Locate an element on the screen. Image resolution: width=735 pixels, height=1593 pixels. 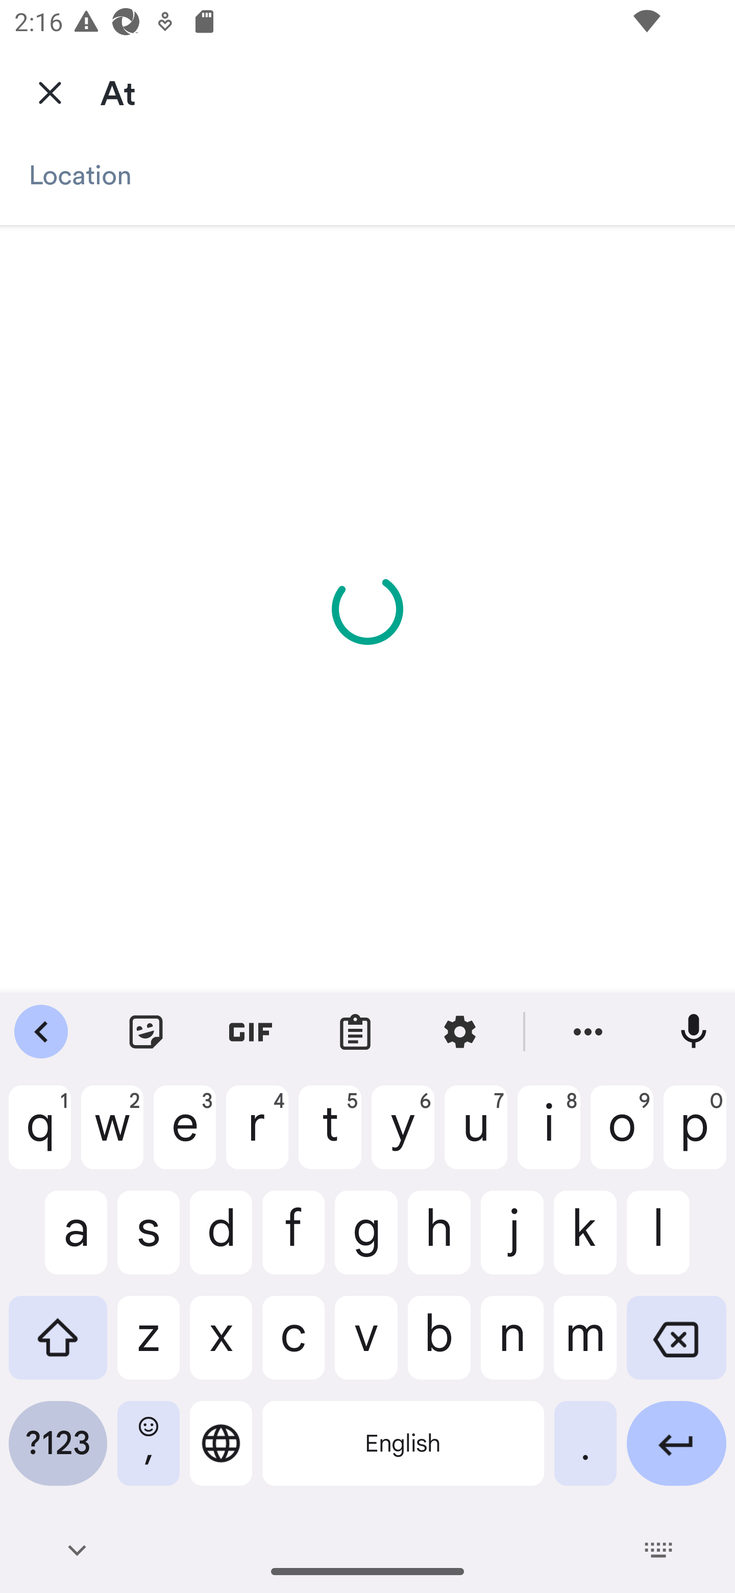
Navigate up is located at coordinates (50, 92).